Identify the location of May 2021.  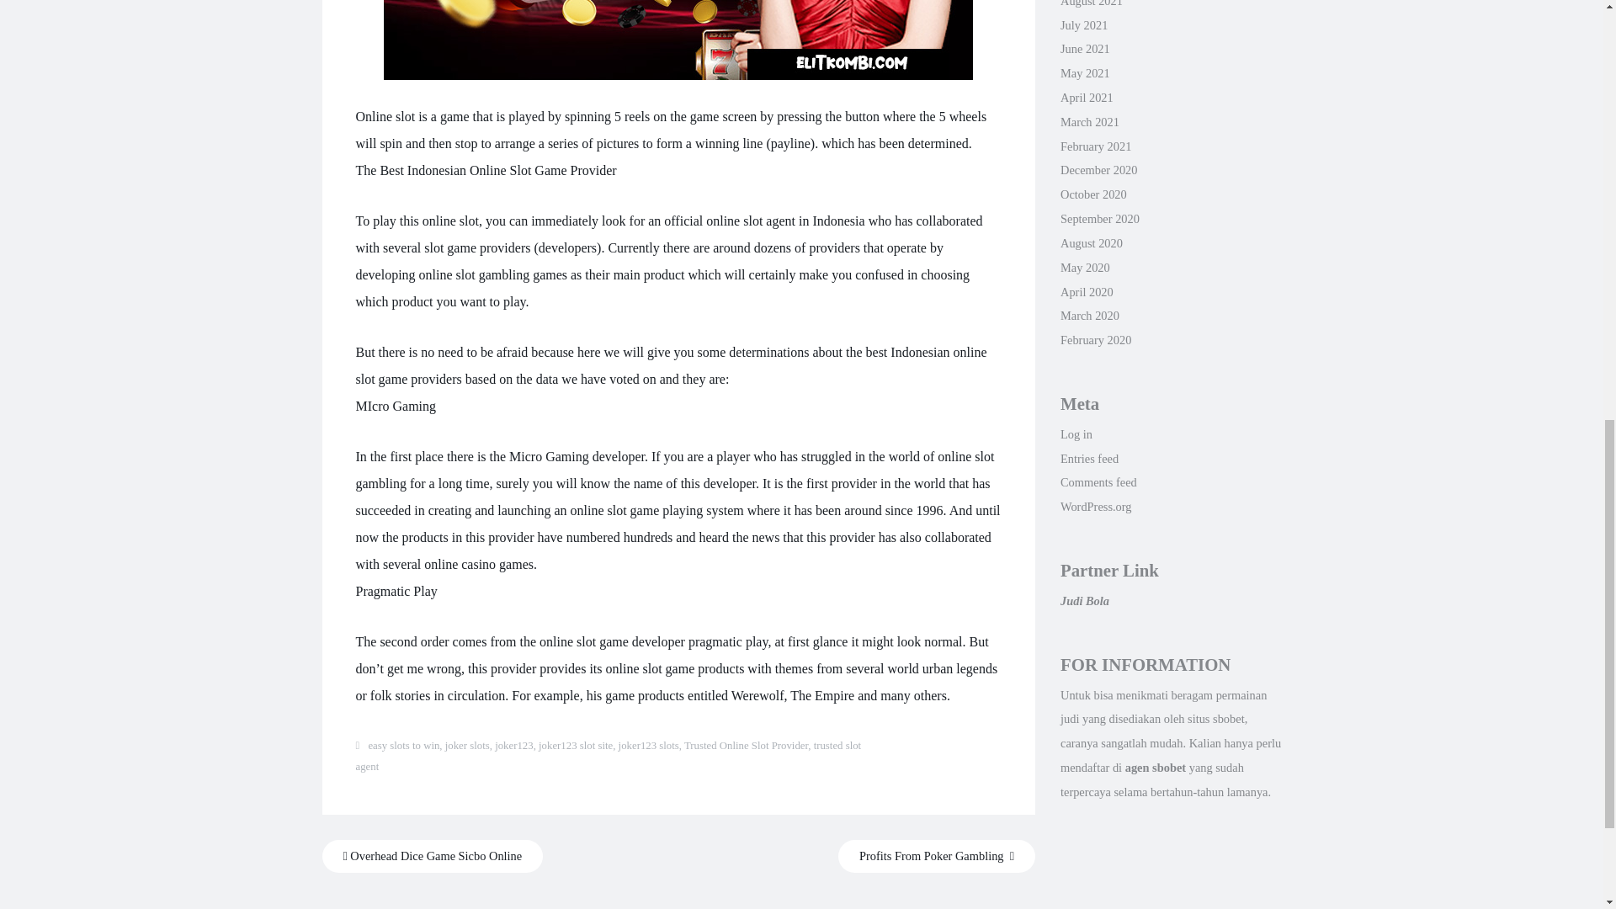
(1085, 72).